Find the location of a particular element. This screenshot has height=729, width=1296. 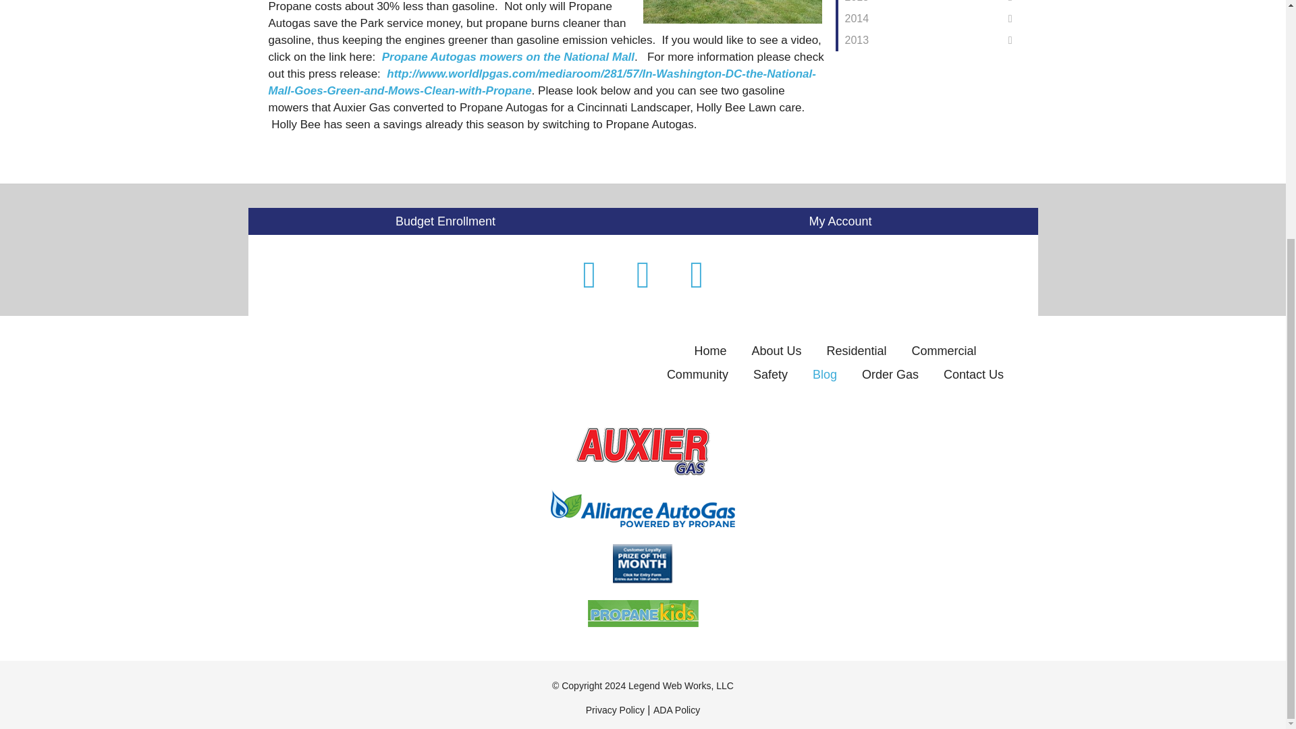

visit our facebook page is located at coordinates (589, 275).